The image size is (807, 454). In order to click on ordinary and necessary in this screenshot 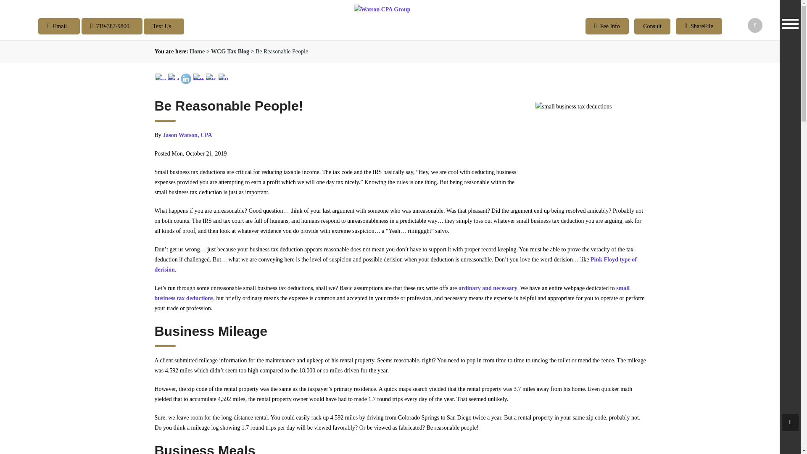, I will do `click(488, 288)`.